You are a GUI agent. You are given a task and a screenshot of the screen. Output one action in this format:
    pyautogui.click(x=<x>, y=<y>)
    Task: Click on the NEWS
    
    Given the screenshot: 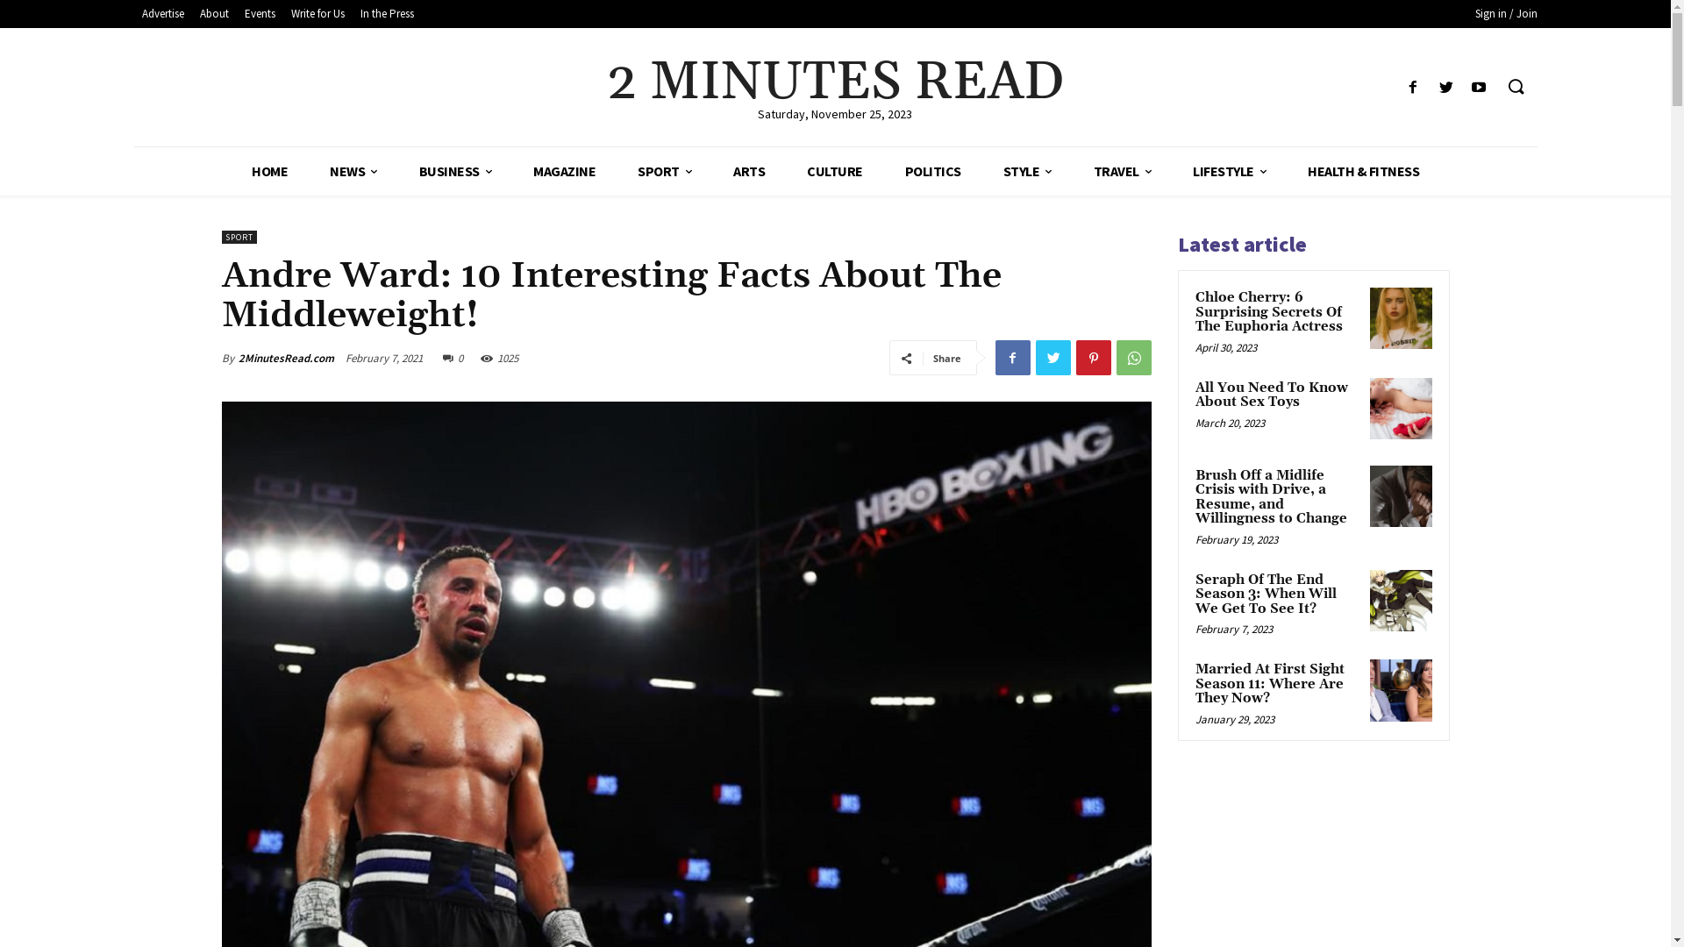 What is the action you would take?
    pyautogui.click(x=353, y=172)
    